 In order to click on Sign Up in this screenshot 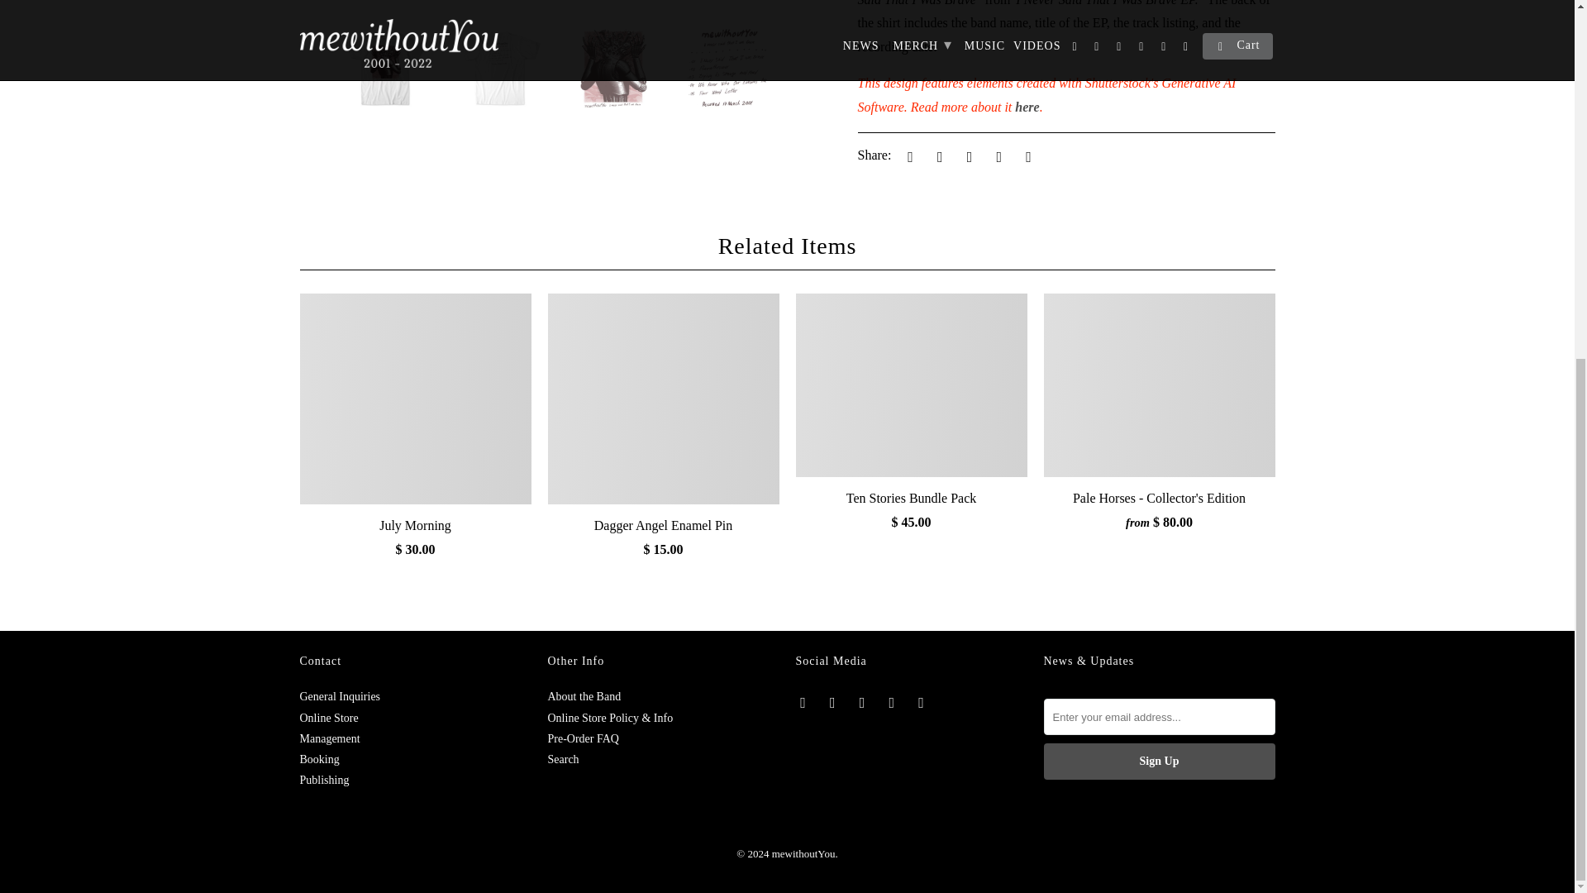, I will do `click(1158, 761)`.